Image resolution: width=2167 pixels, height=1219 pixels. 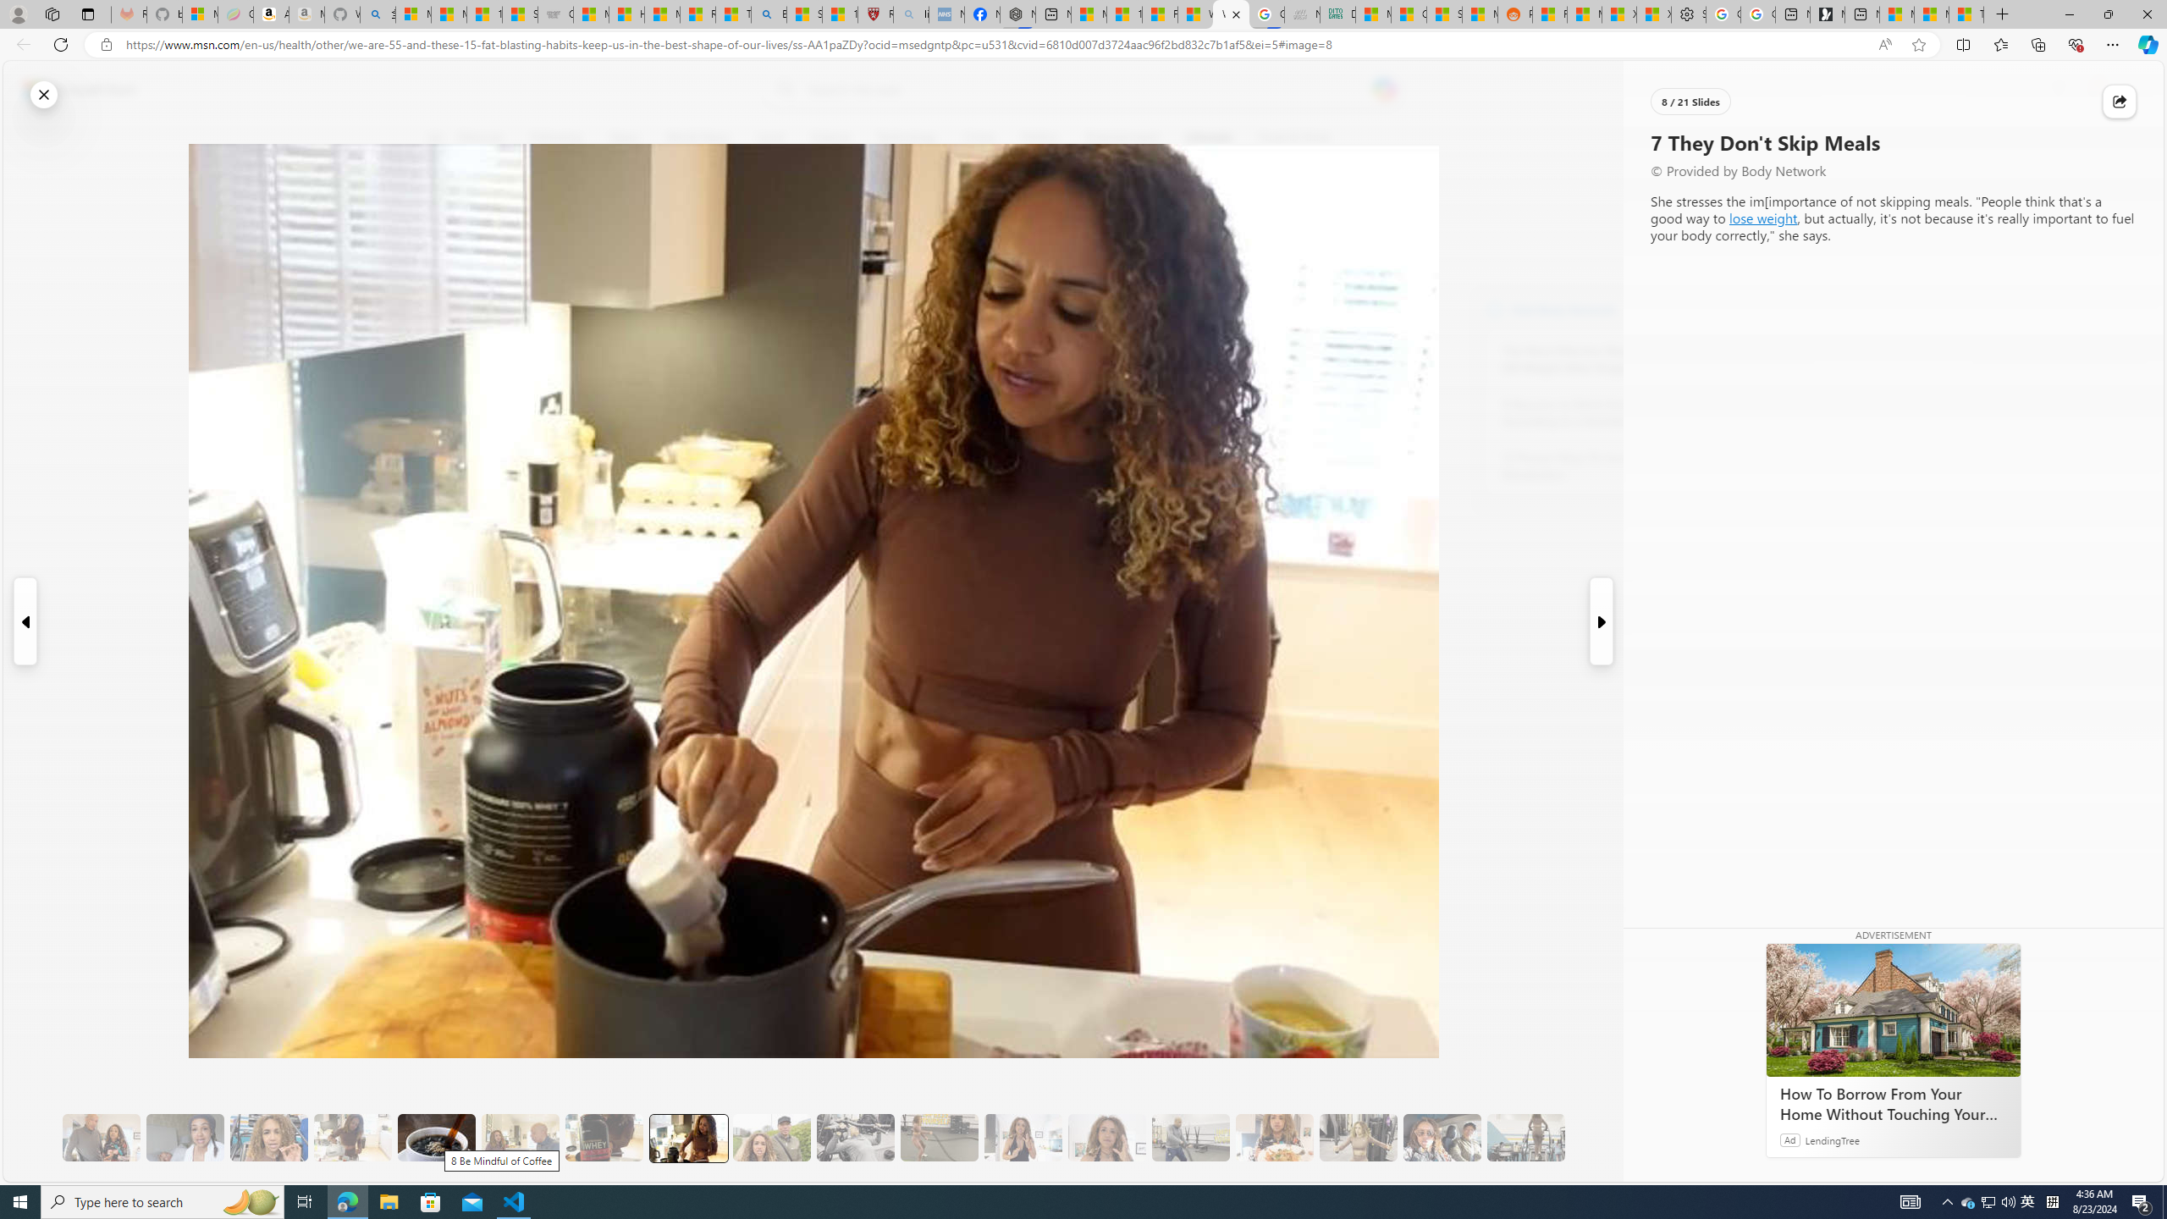 I want to click on Technology, so click(x=906, y=138).